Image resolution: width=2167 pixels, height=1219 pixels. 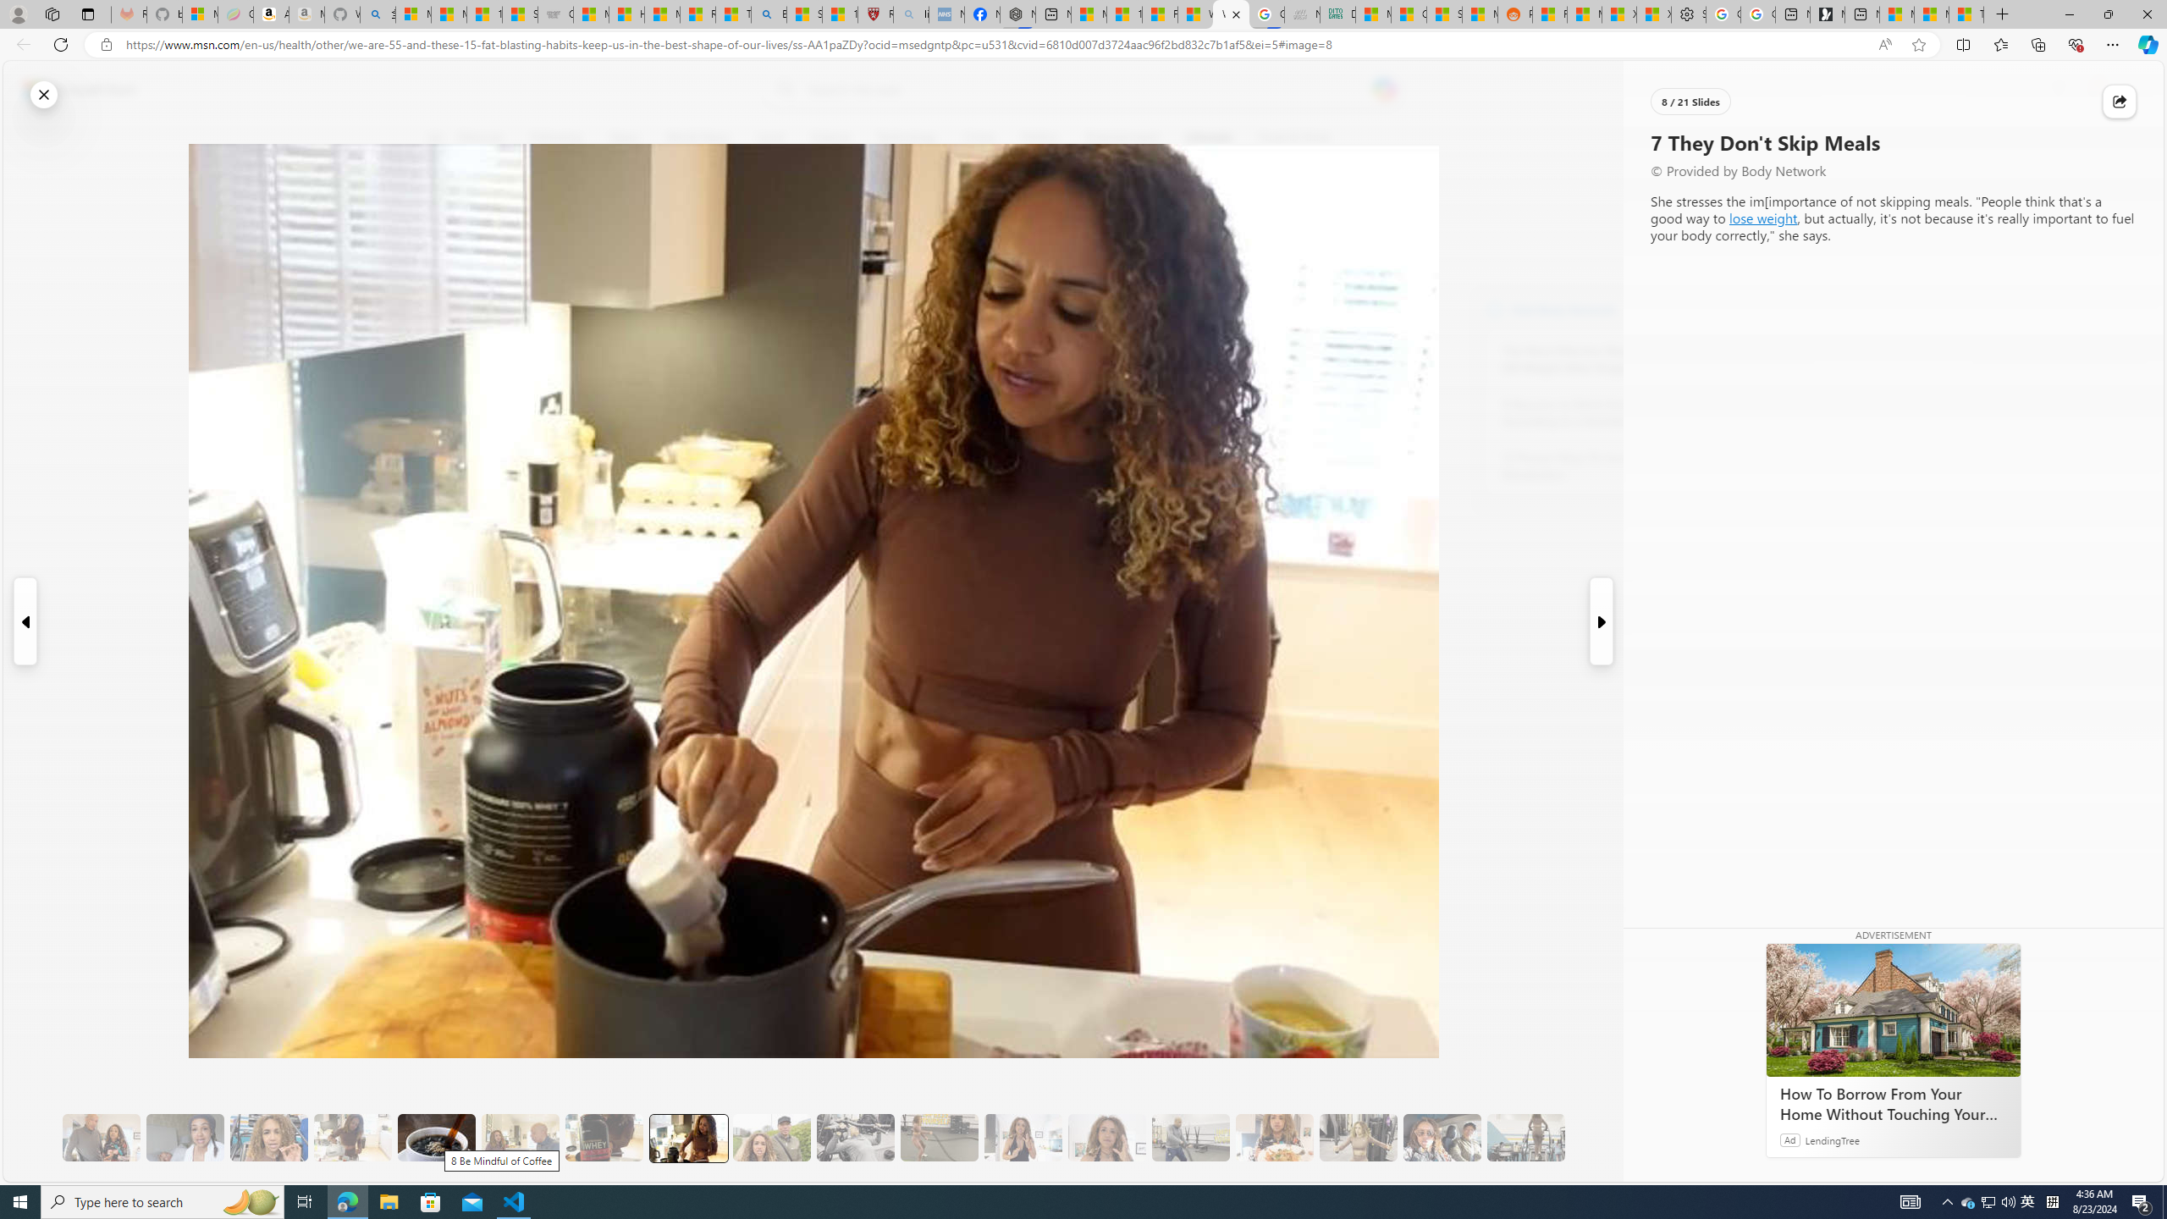 I want to click on Technology, so click(x=906, y=138).